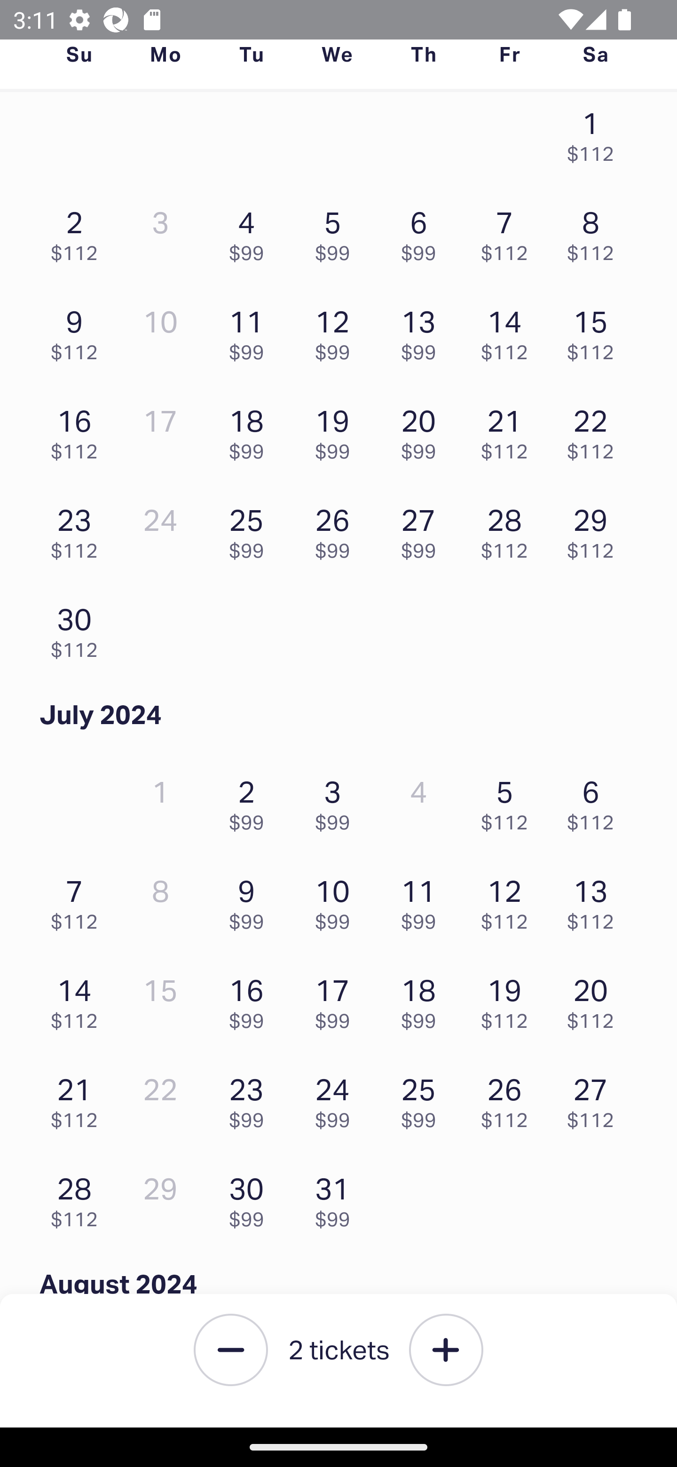 This screenshot has width=677, height=1467. Describe the element at coordinates (251, 1198) in the screenshot. I see `30 $99` at that location.